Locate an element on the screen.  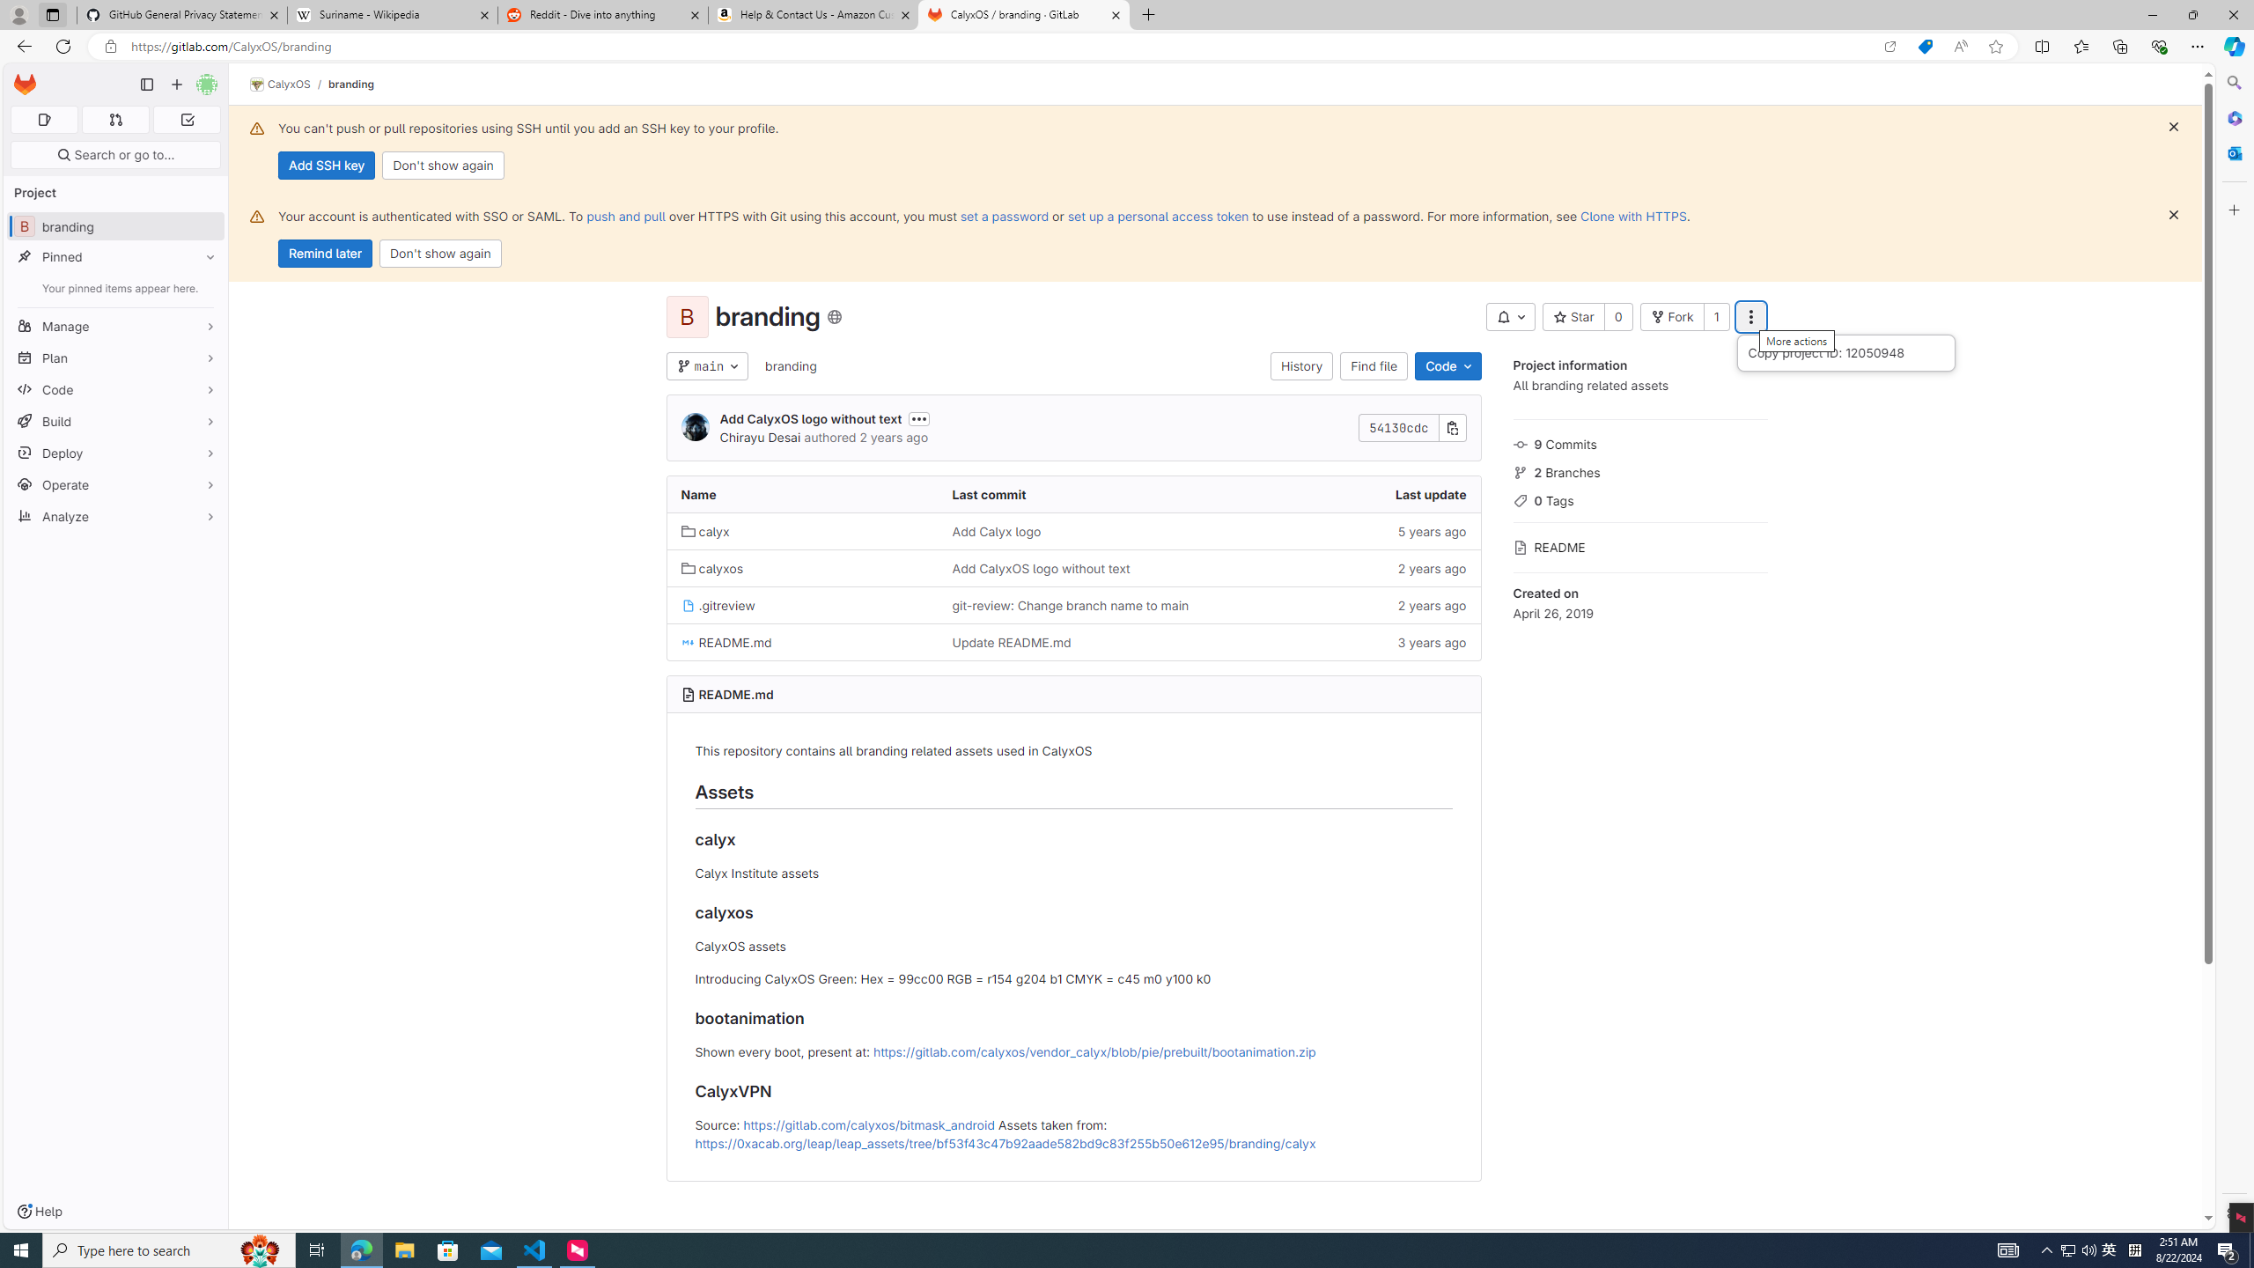
Chirayu Desai's avatar is located at coordinates (696, 428).